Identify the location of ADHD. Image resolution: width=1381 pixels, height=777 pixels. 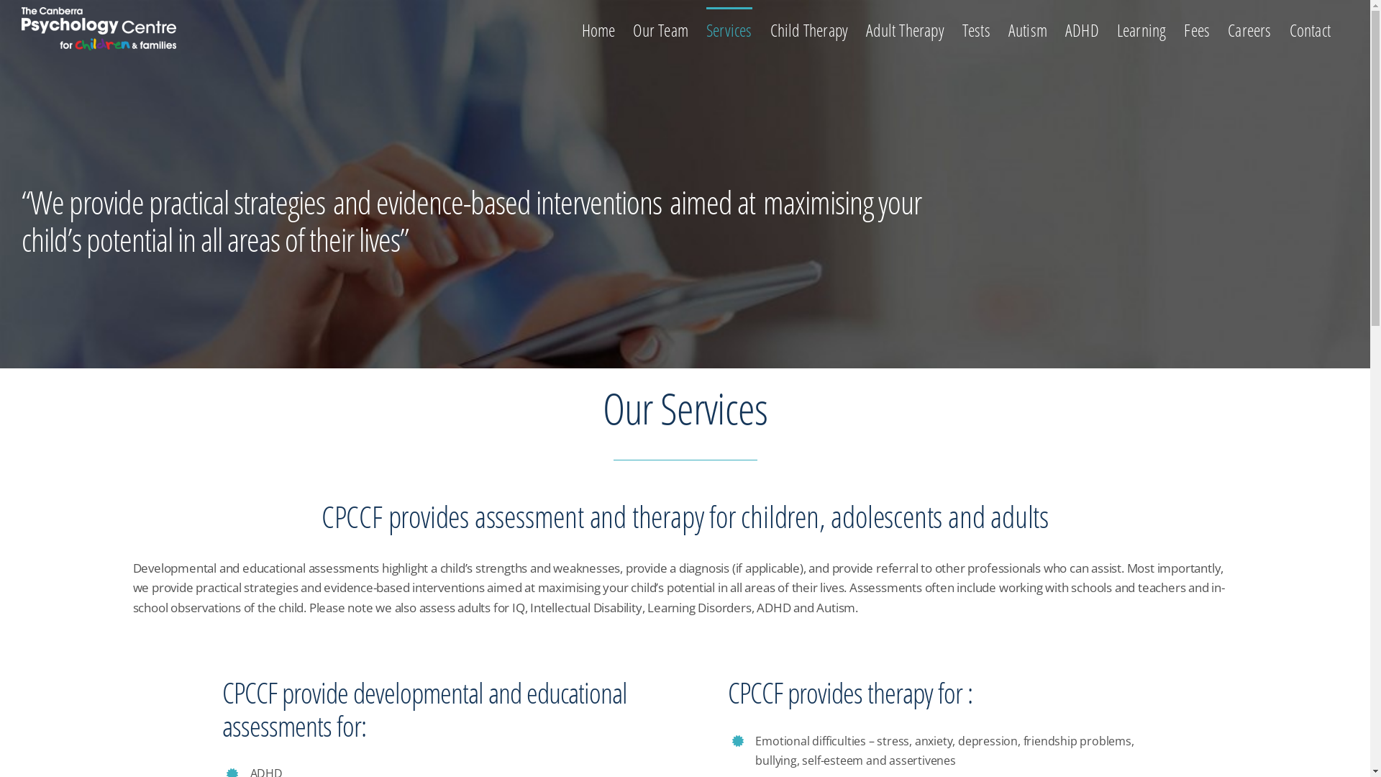
(1082, 29).